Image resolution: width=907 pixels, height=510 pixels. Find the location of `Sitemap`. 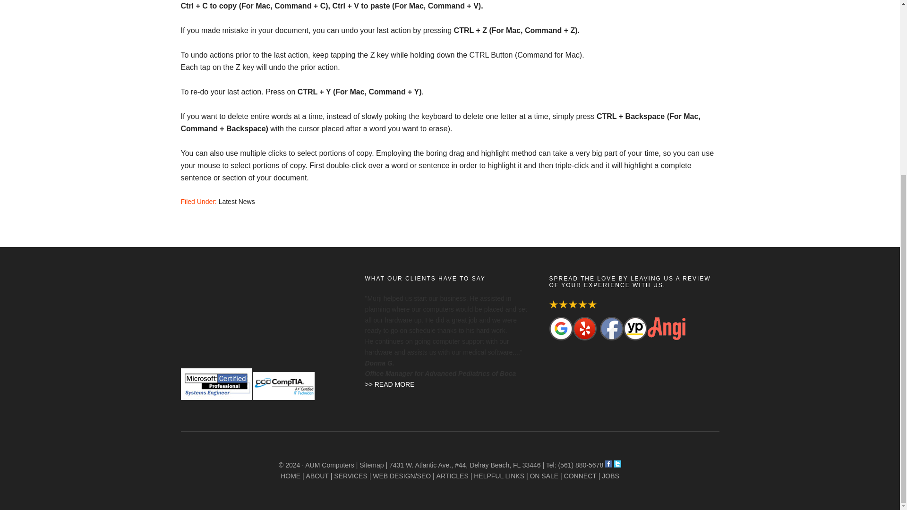

Sitemap is located at coordinates (371, 465).